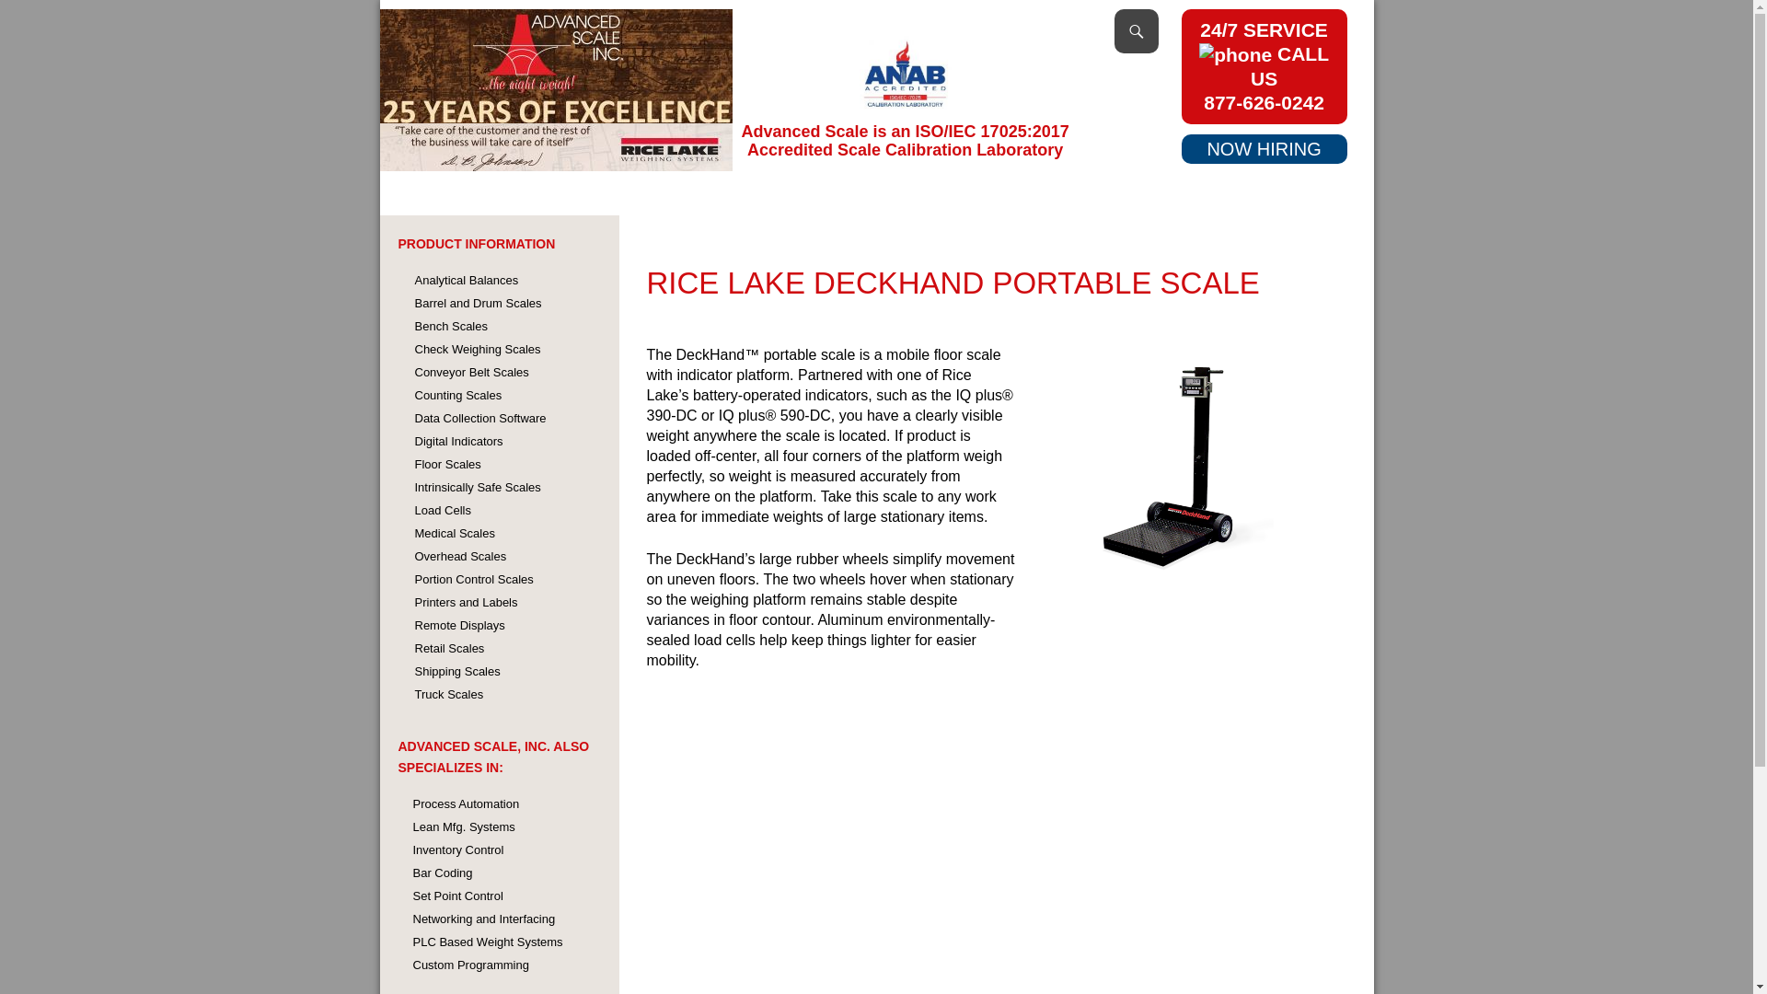 The width and height of the screenshot is (1767, 994). Describe the element at coordinates (454, 534) in the screenshot. I see `Medical Scales` at that location.